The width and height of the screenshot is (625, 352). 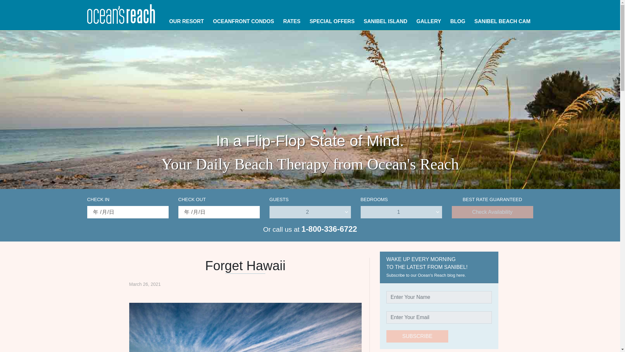 I want to click on SPECIAL OFFERS, so click(x=332, y=22).